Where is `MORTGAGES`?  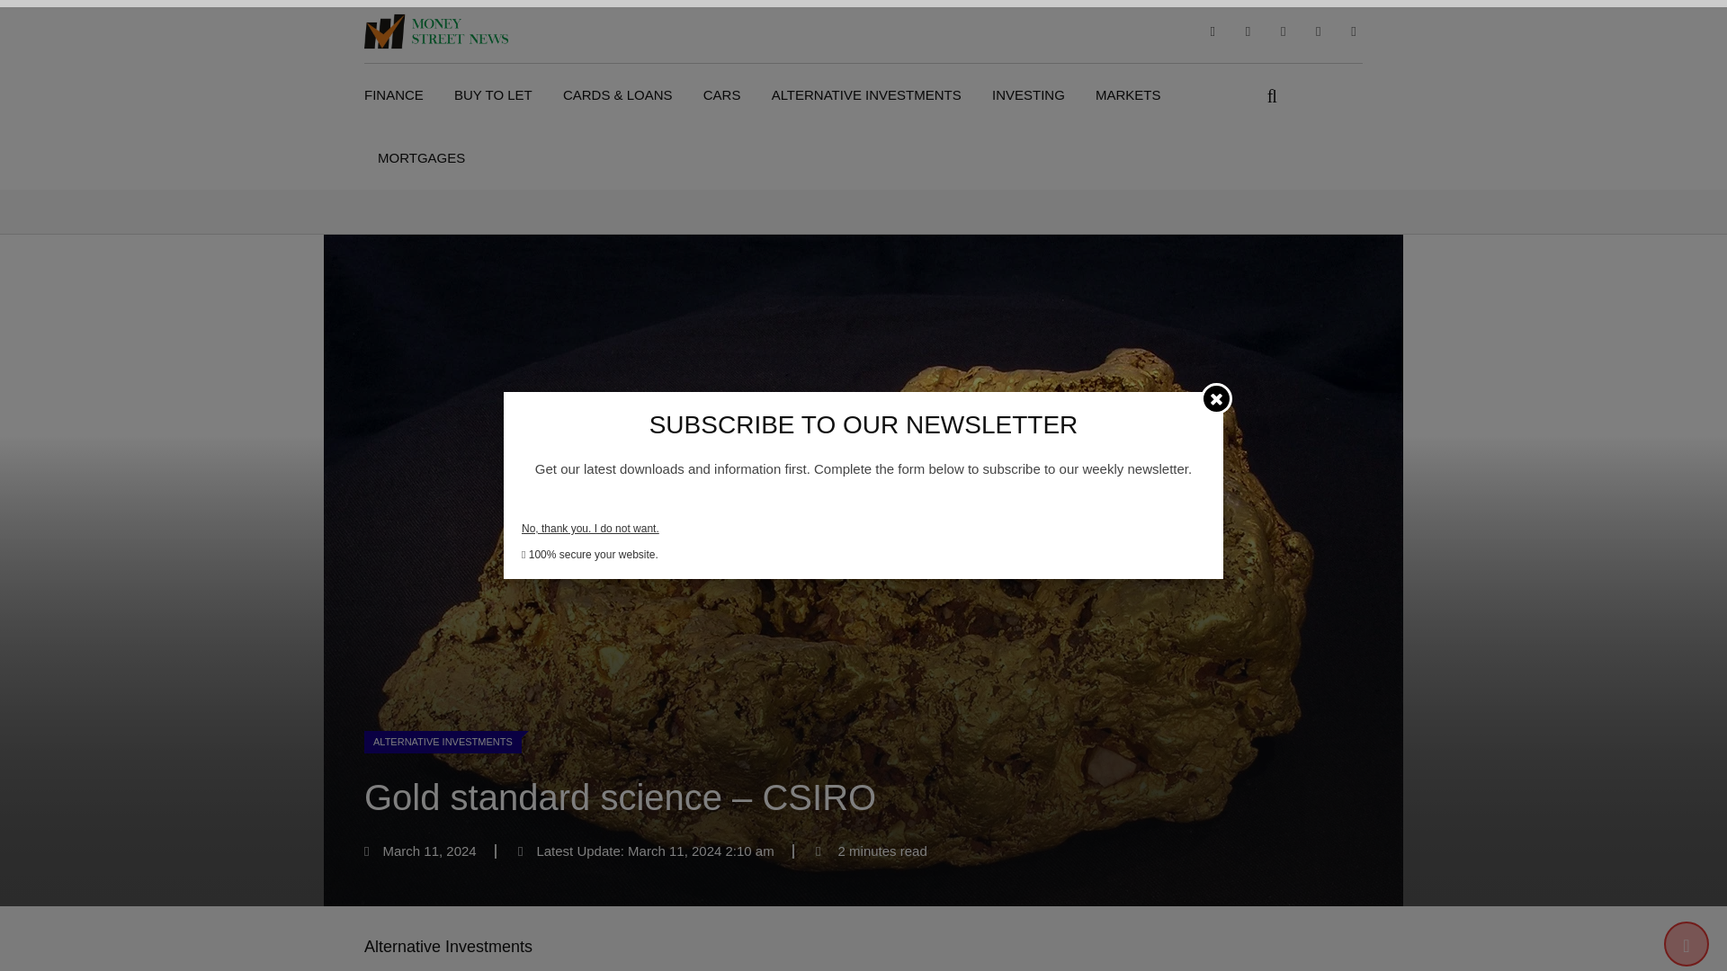
MORTGAGES is located at coordinates (421, 158).